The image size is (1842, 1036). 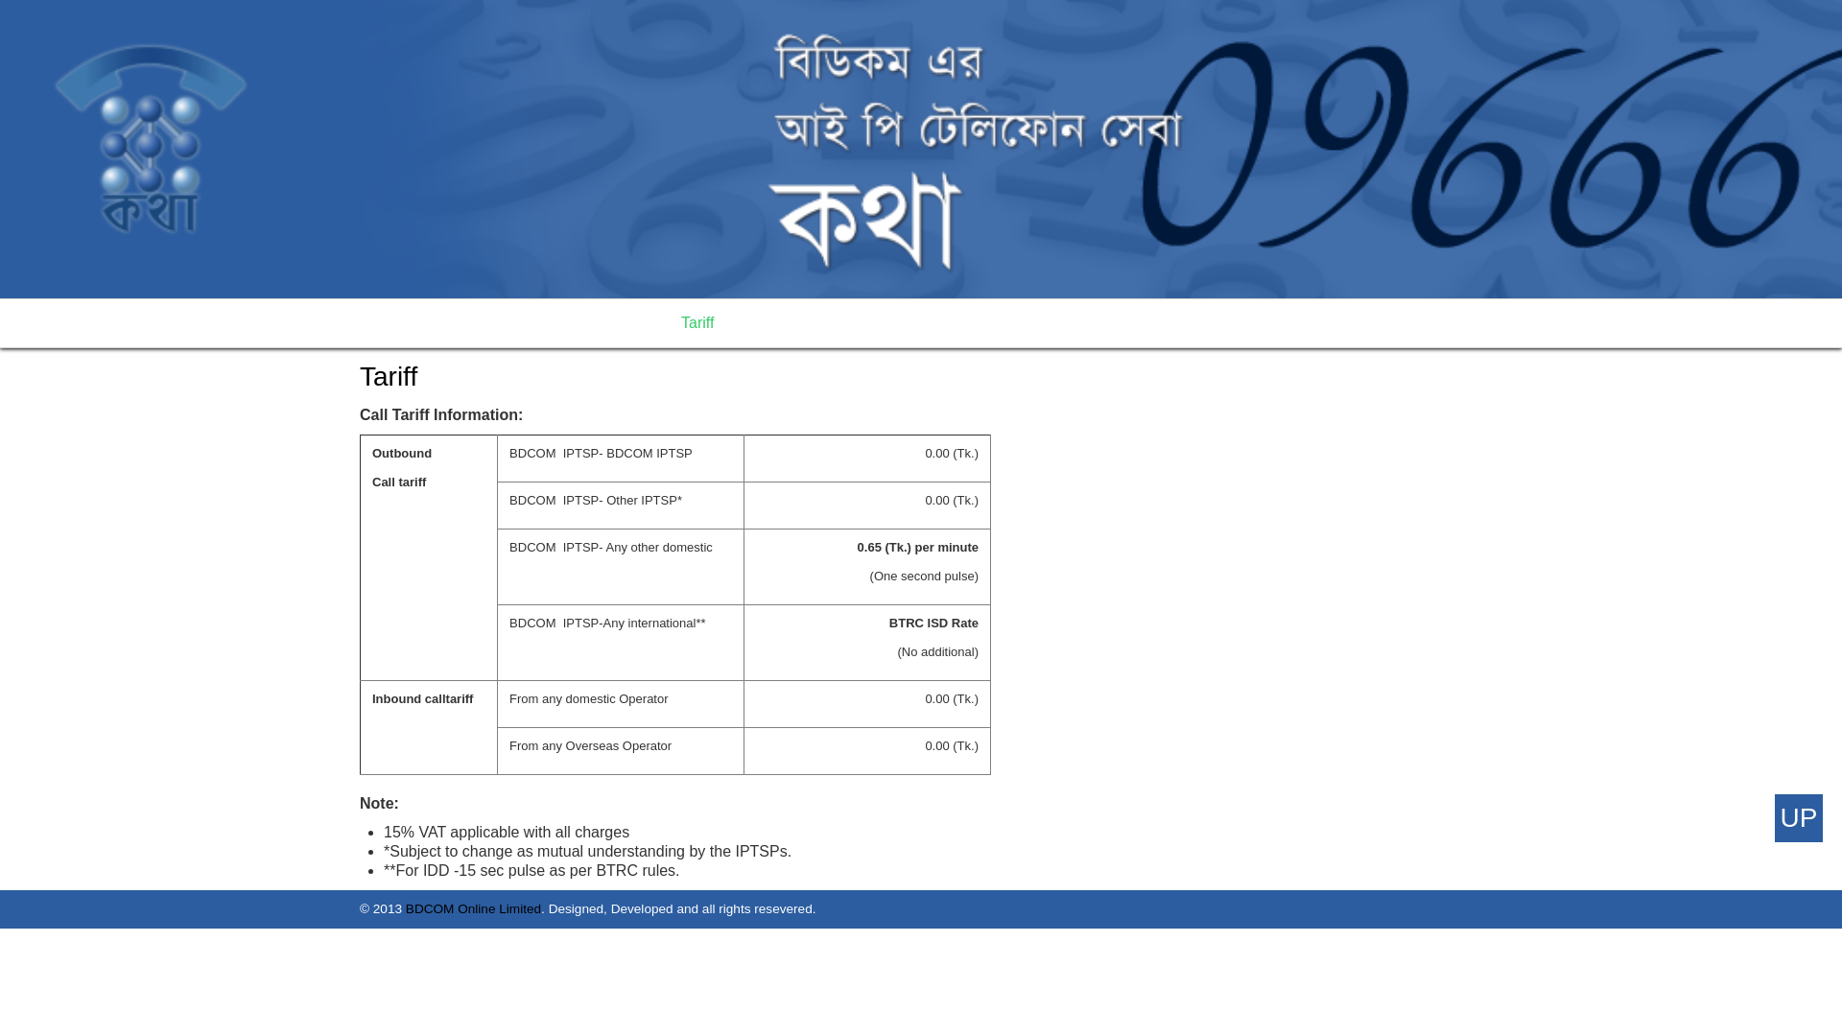 I want to click on Home, so click(x=390, y=322).